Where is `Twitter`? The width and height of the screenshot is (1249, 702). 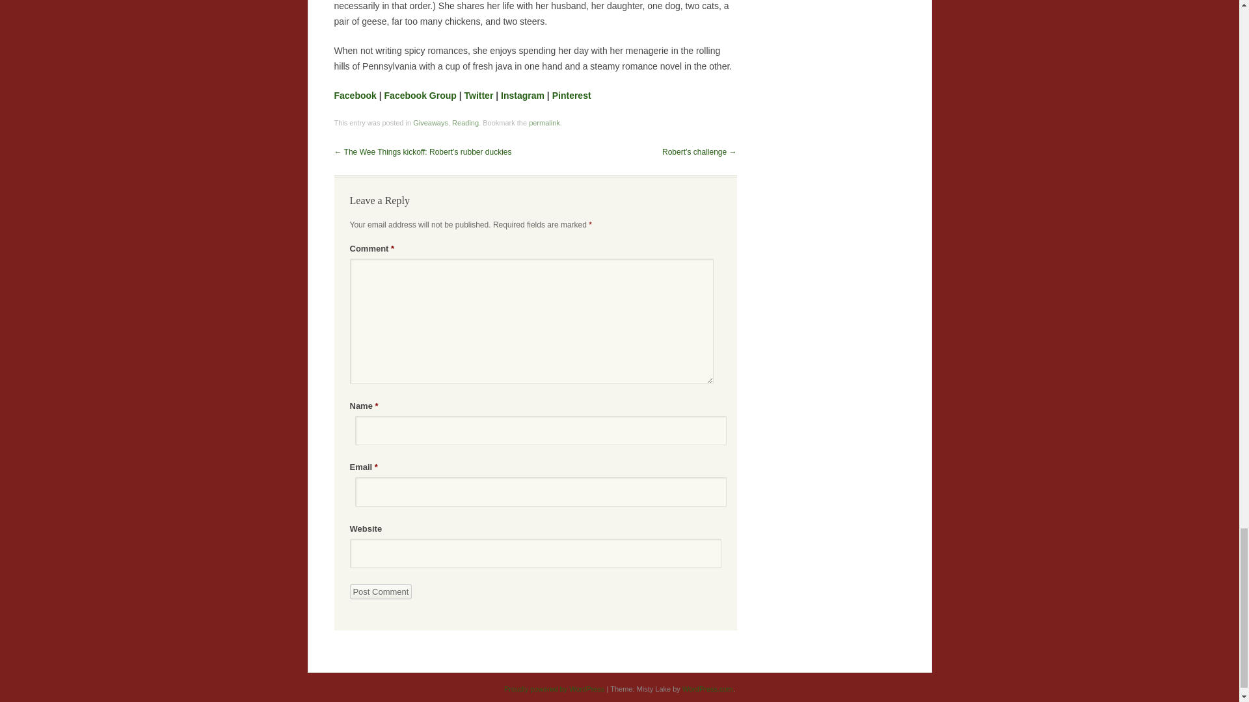 Twitter is located at coordinates (479, 96).